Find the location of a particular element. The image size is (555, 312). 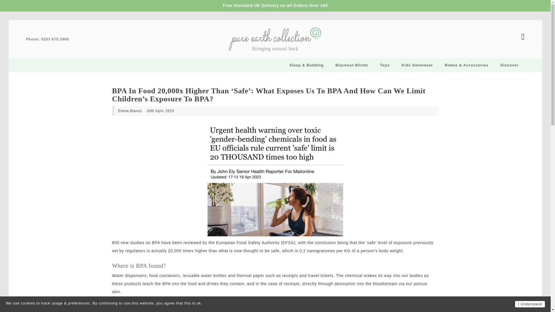

Kids Swimwear is located at coordinates (417, 65).